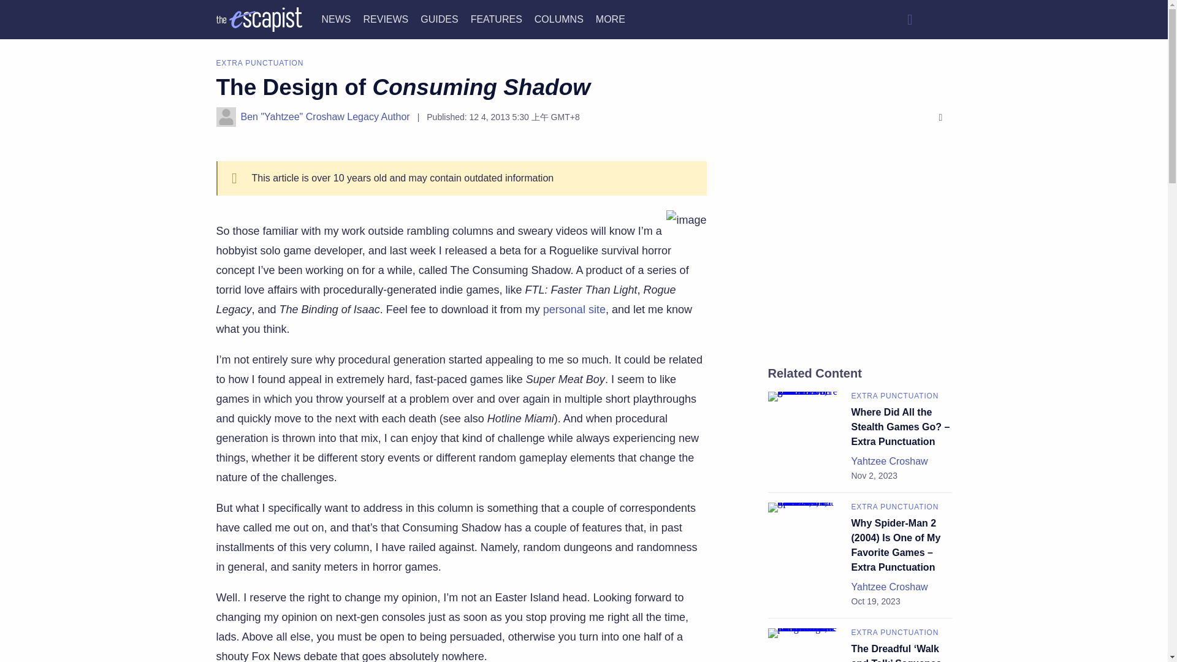  What do you see at coordinates (385, 18) in the screenshot?
I see `REVIEWS` at bounding box center [385, 18].